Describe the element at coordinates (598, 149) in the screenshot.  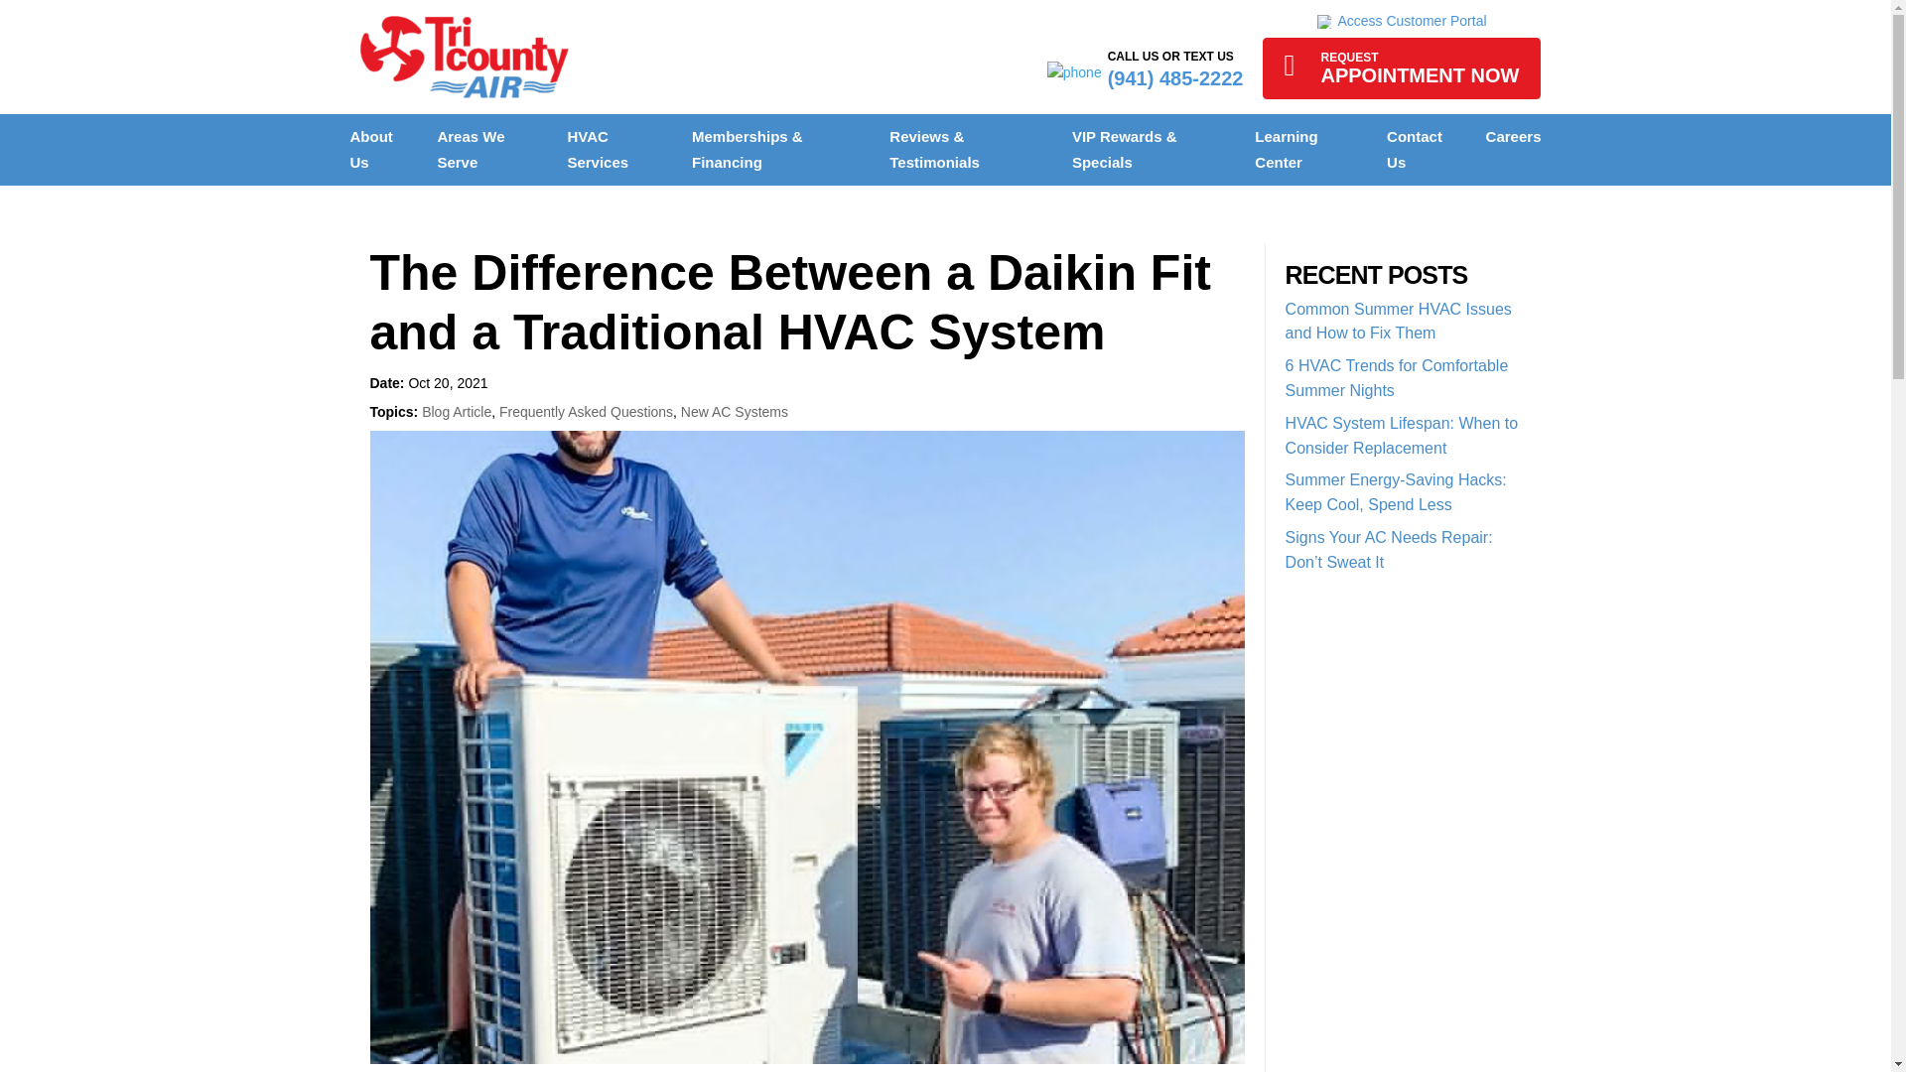
I see `Areas We Serve` at that location.